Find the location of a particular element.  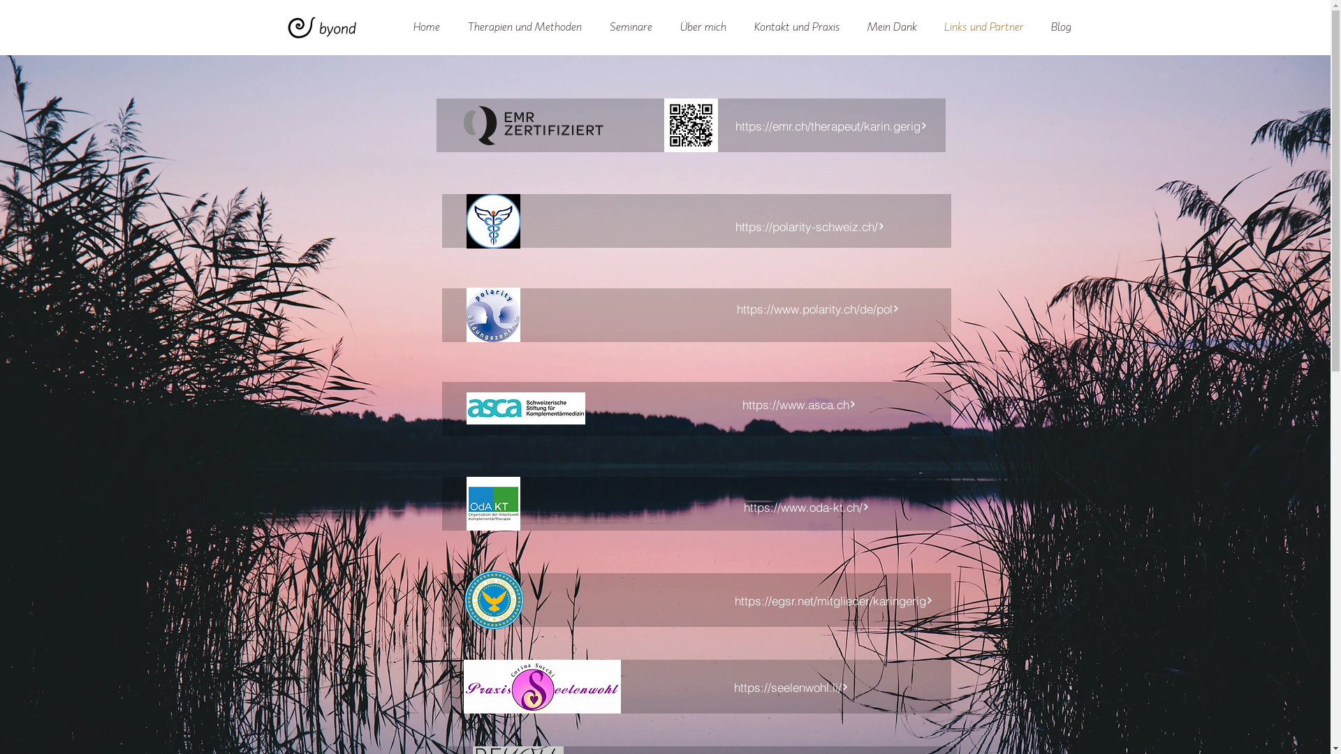

Kontakt und Praxis is located at coordinates (797, 28).